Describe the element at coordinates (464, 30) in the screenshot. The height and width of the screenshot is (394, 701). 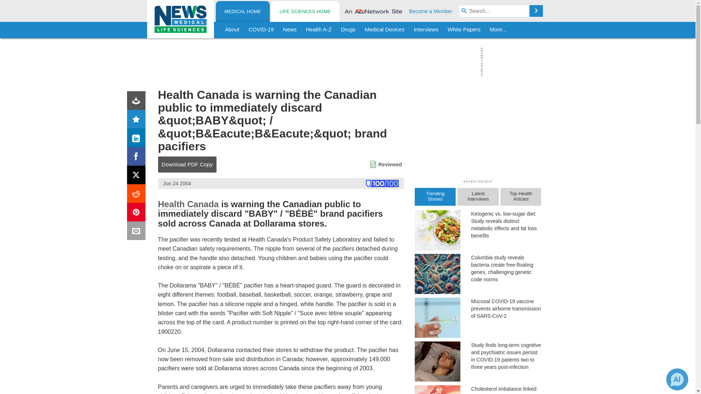
I see `White Papers` at that location.